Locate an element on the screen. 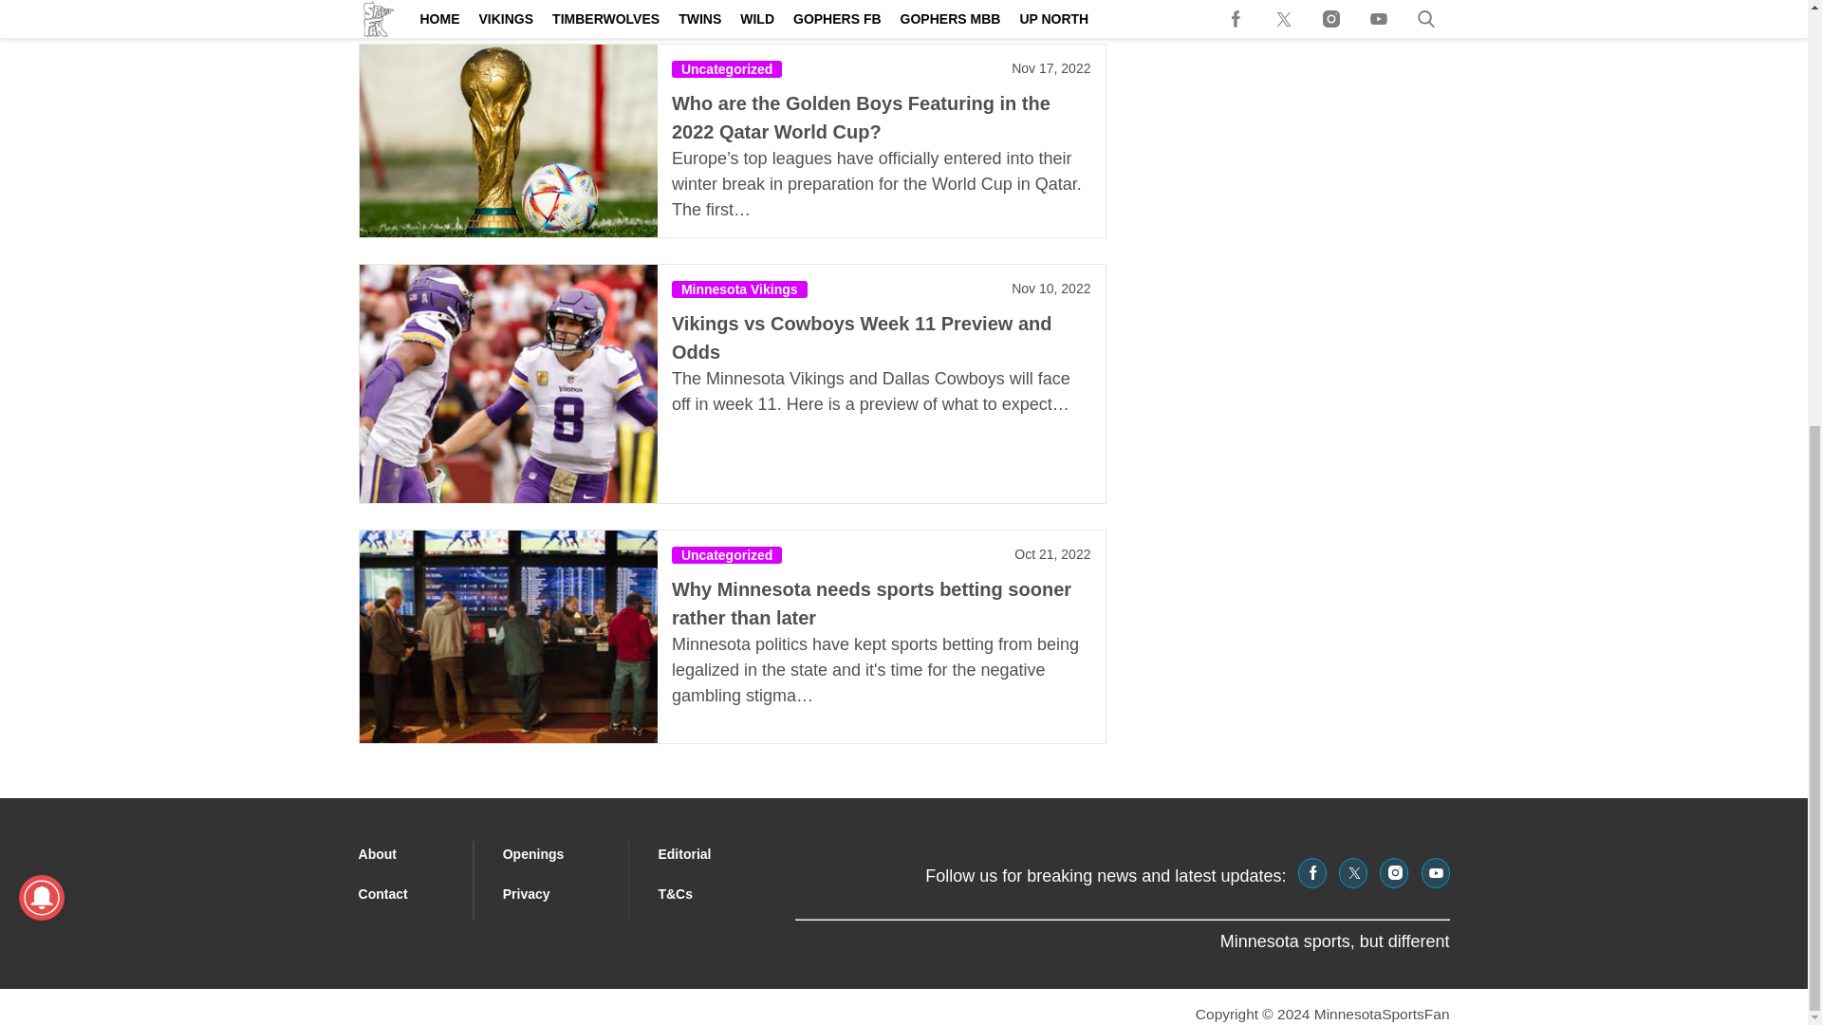  Vikings vs Cowboys Week 11 Preview and Odds is located at coordinates (507, 383).